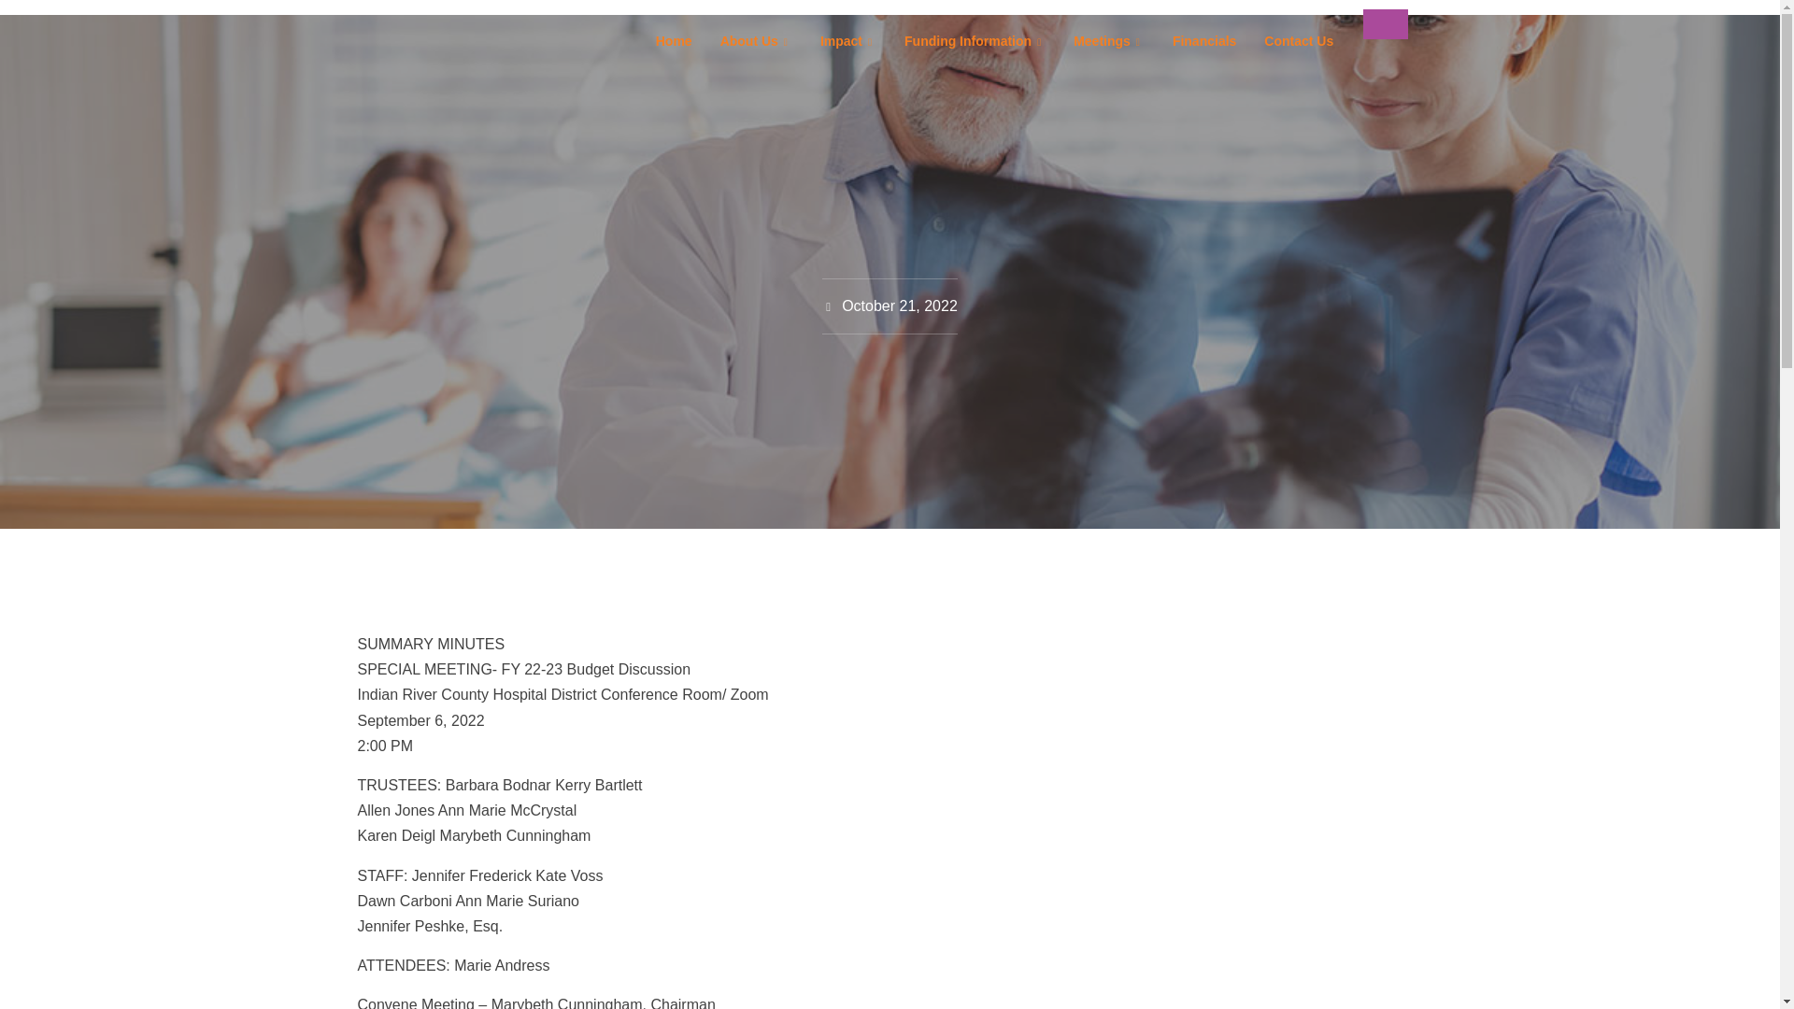  I want to click on Funding Information, so click(975, 41).